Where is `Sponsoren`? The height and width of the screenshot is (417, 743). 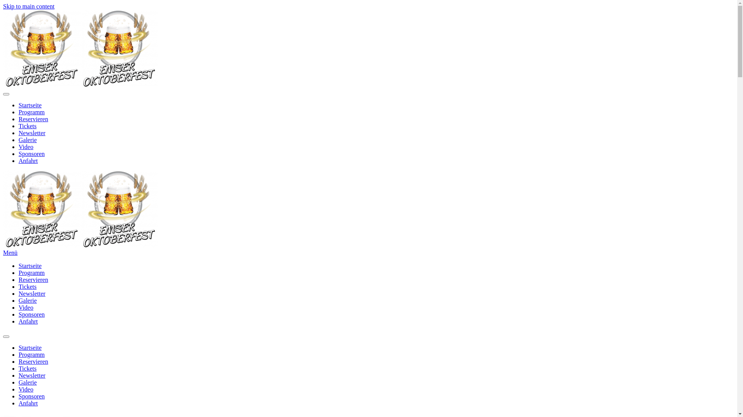
Sponsoren is located at coordinates (32, 396).